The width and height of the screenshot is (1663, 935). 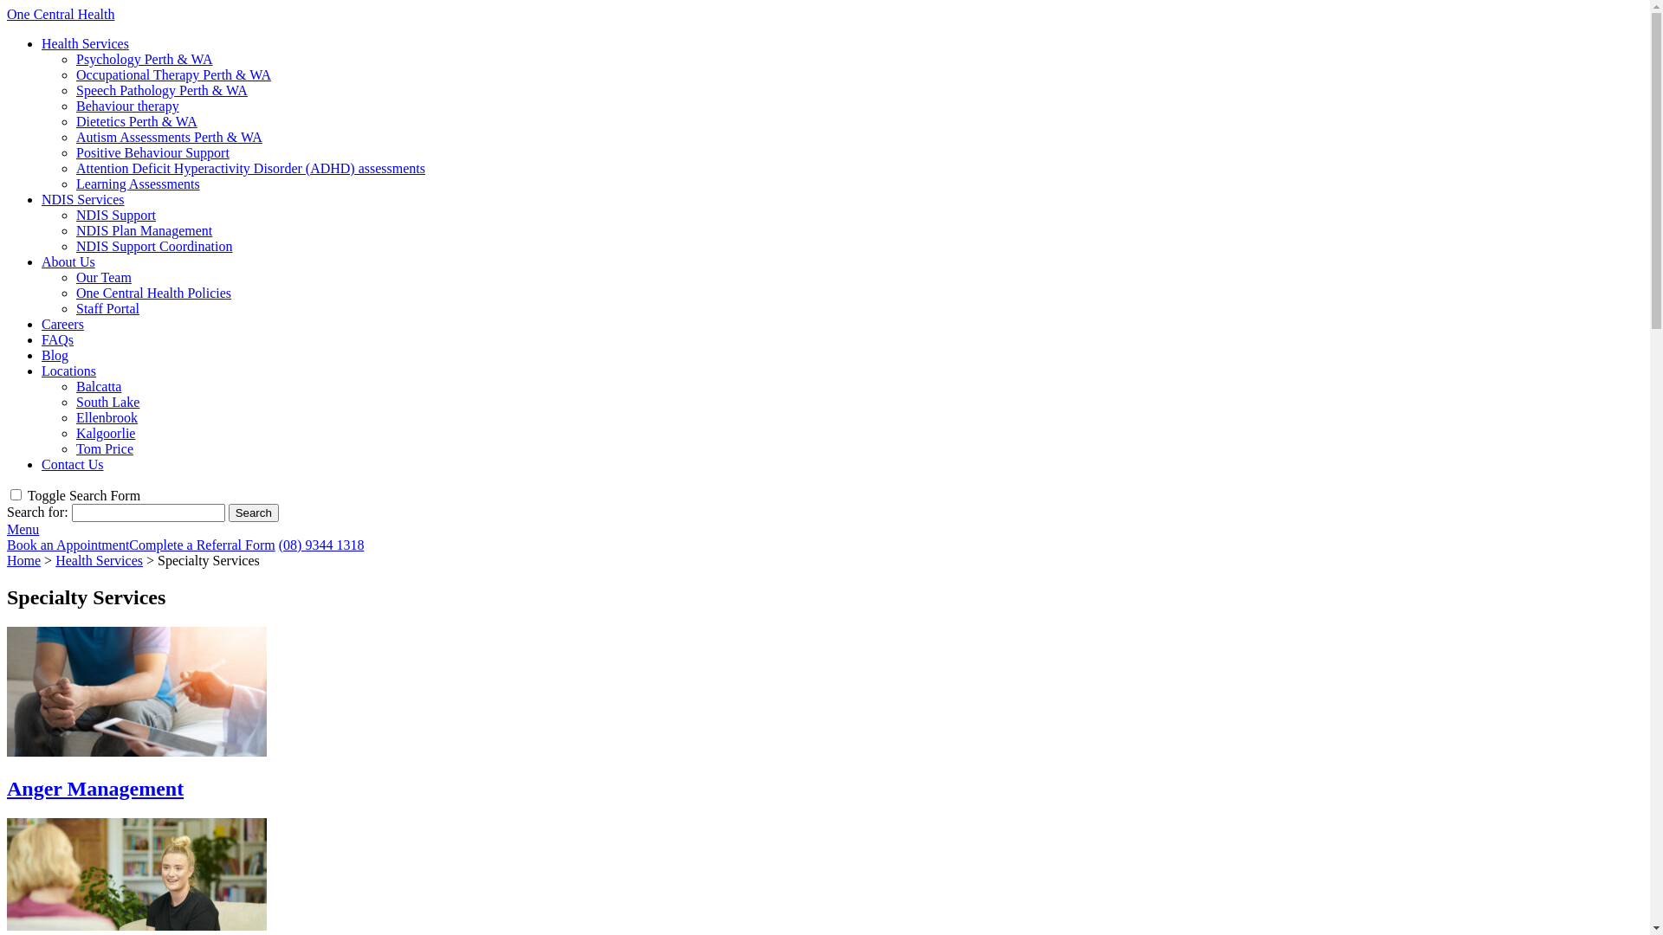 What do you see at coordinates (68, 545) in the screenshot?
I see `Book an Appointment` at bounding box center [68, 545].